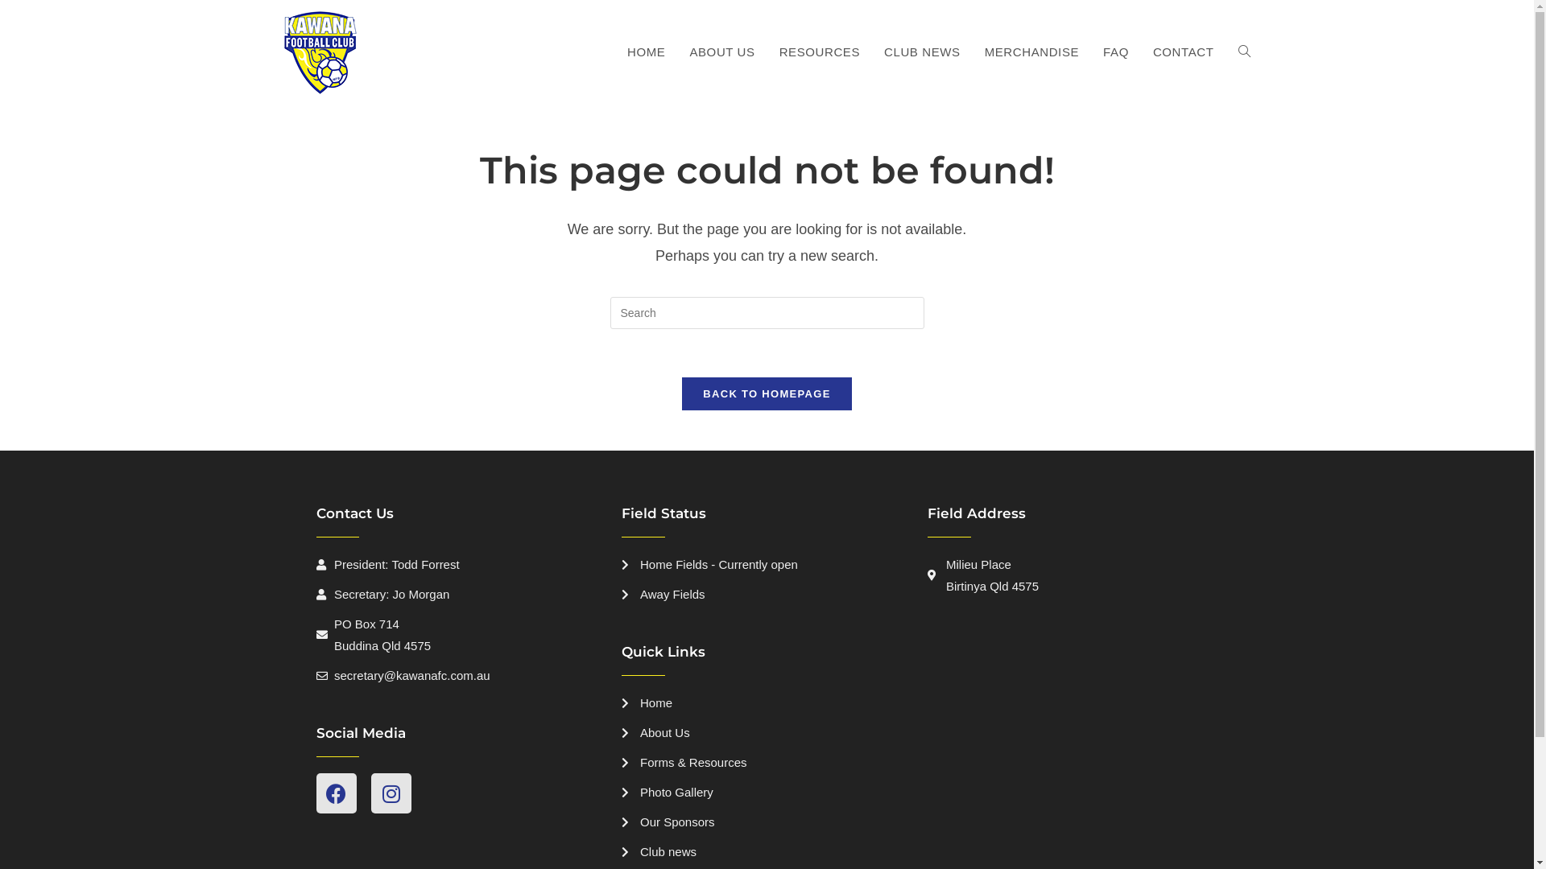 The image size is (1546, 869). Describe the element at coordinates (767, 763) in the screenshot. I see `Forms & Resources` at that location.